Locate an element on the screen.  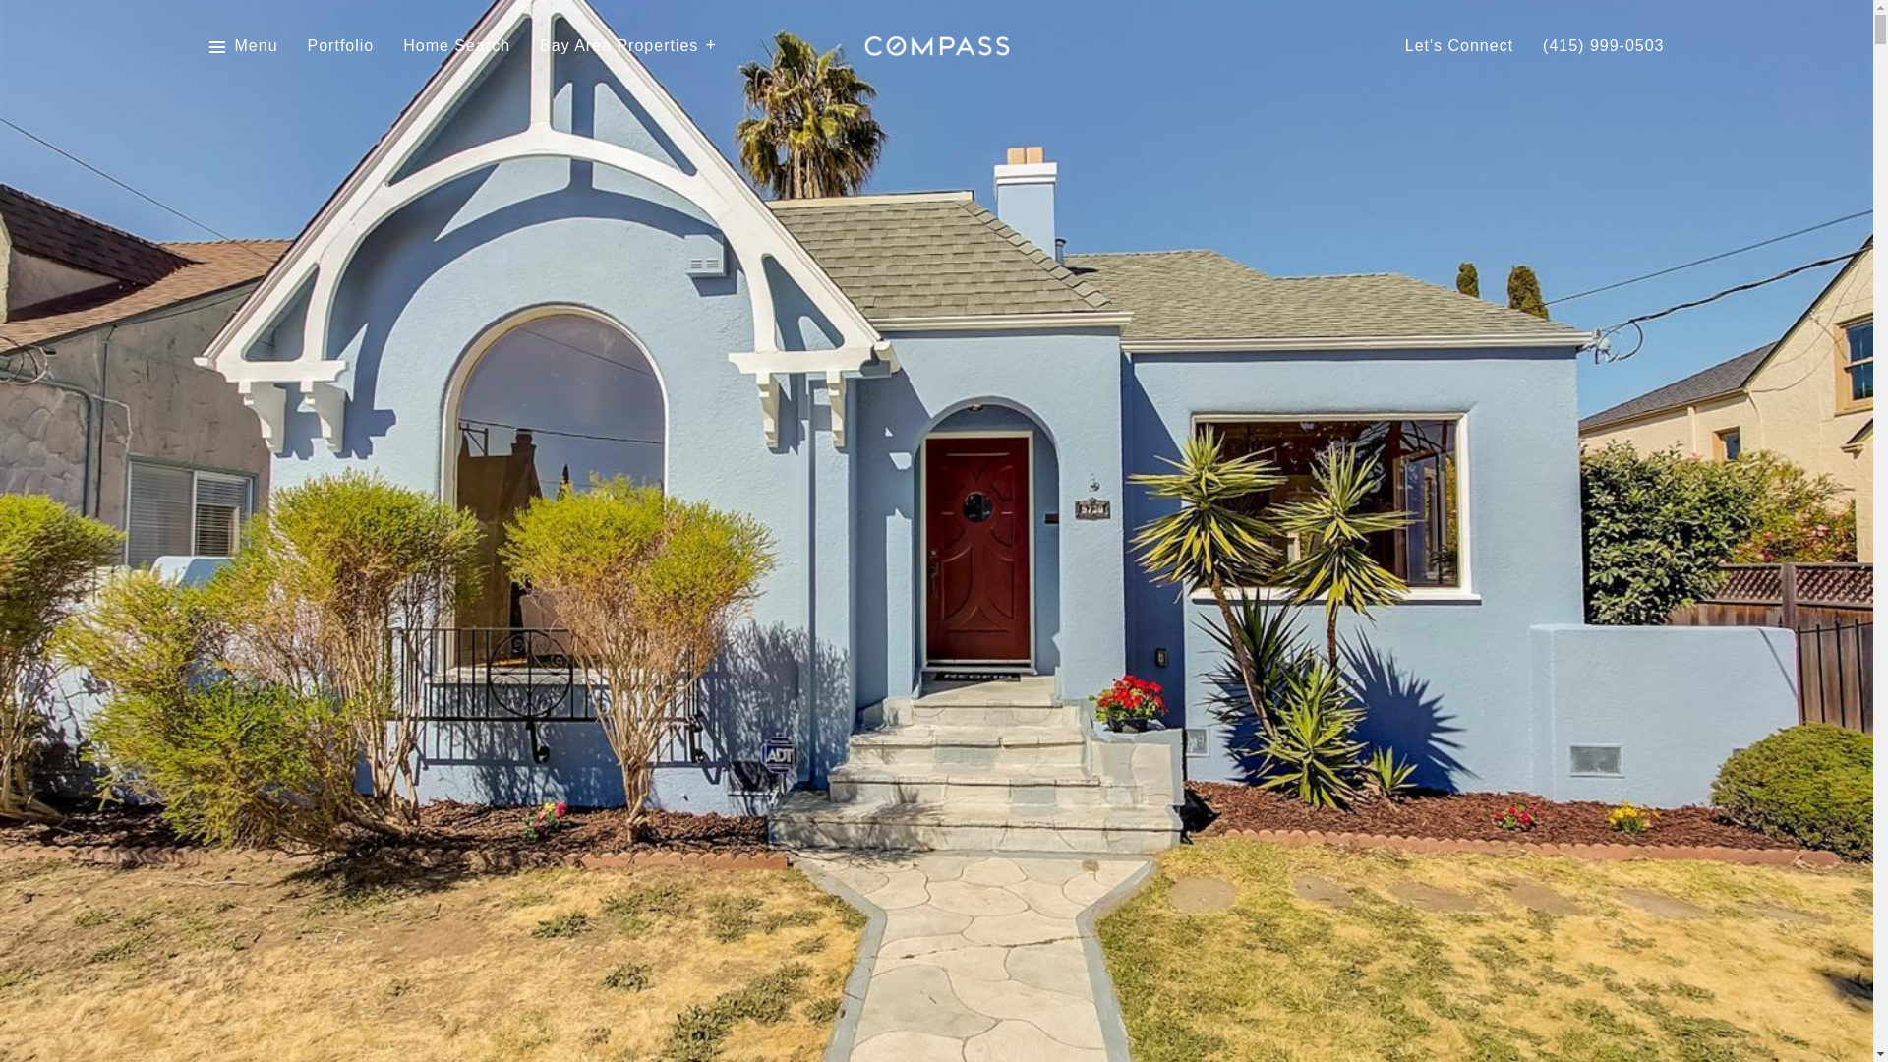
Let'S Connect is located at coordinates (1459, 46).